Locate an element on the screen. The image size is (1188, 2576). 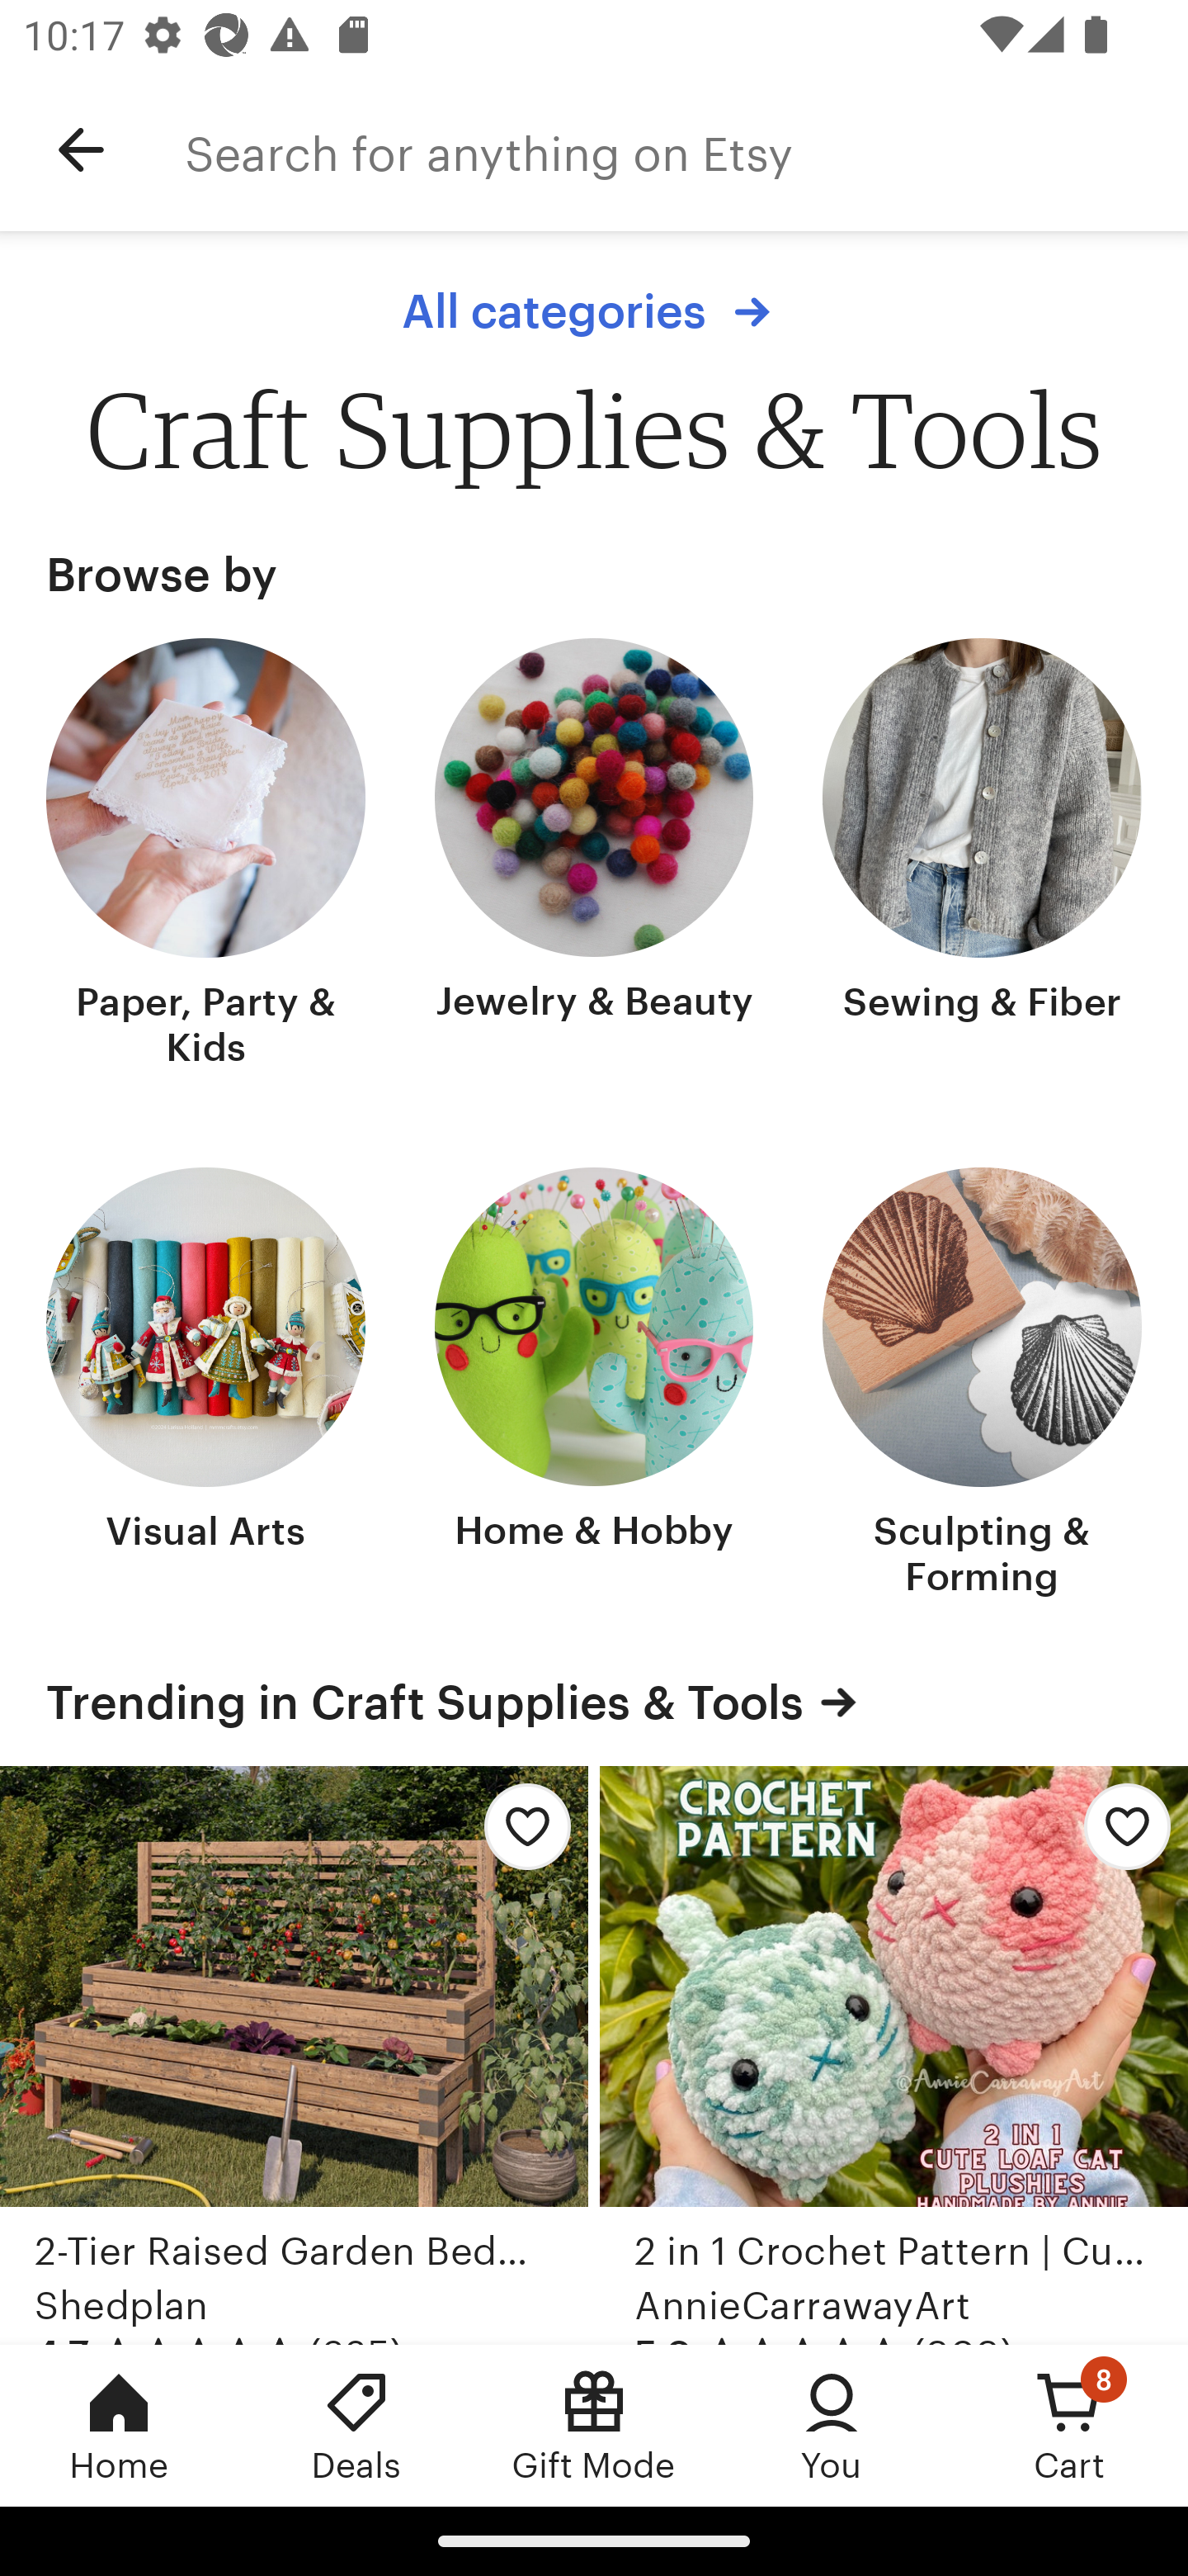
Search for anything on Etsy is located at coordinates (686, 150).